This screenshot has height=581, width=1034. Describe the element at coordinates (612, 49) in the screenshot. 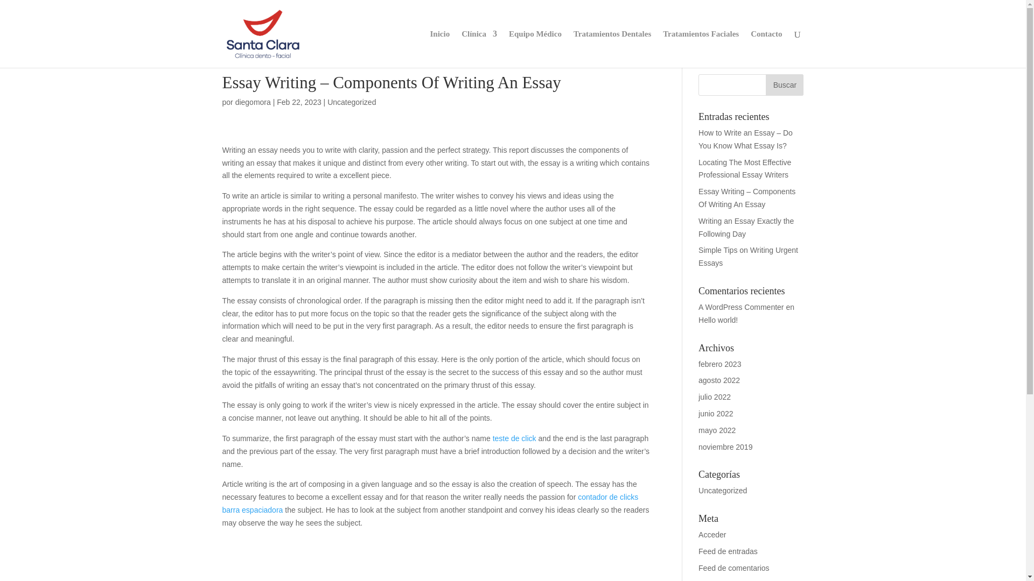

I see `Tratamientos Dentales` at that location.